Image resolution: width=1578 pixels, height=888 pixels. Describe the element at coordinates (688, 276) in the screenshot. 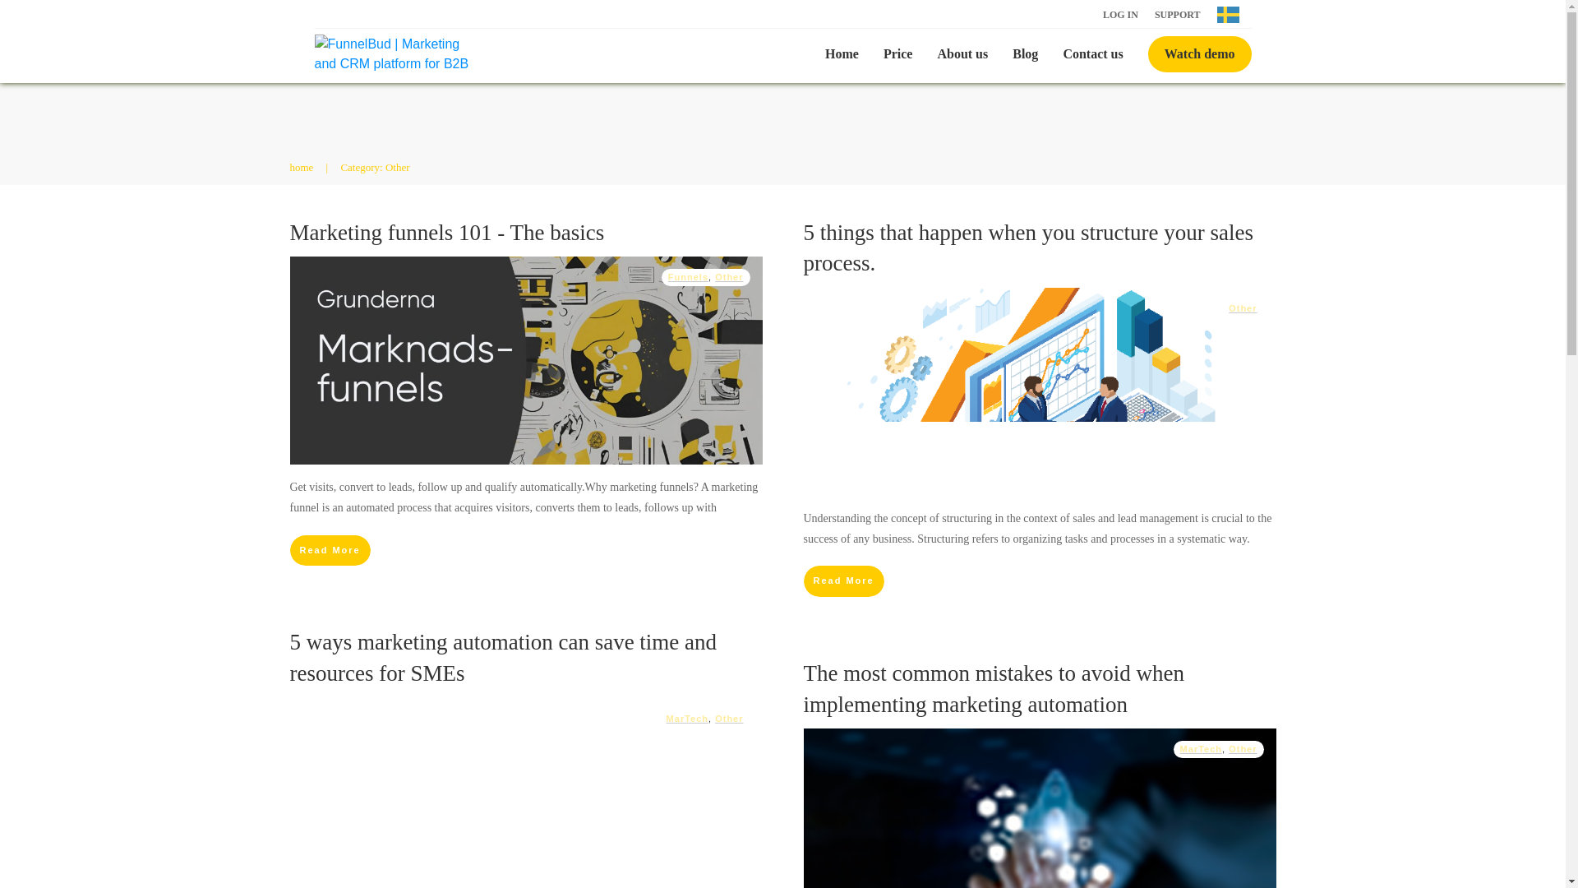

I see `Funnels` at that location.